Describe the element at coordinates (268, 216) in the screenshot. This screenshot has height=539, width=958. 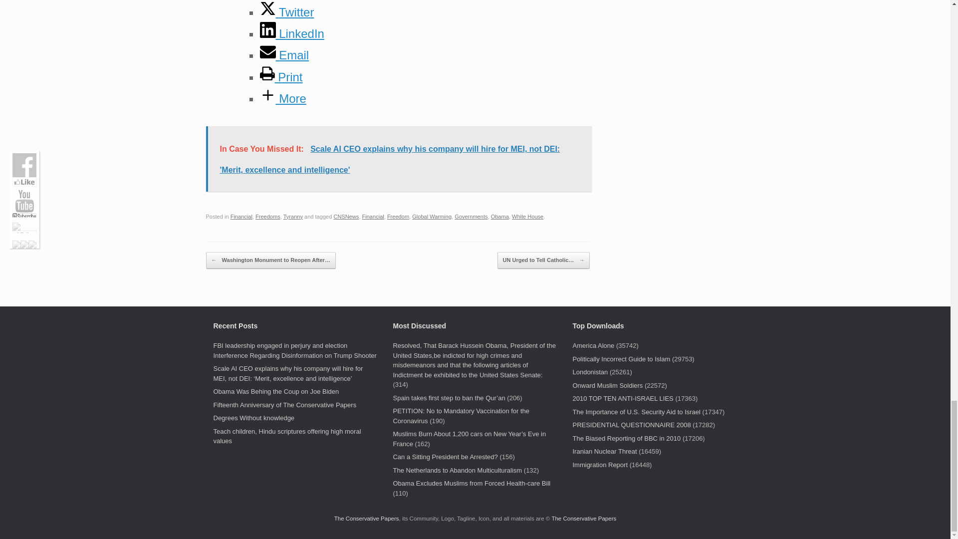
I see `Freedoms` at that location.